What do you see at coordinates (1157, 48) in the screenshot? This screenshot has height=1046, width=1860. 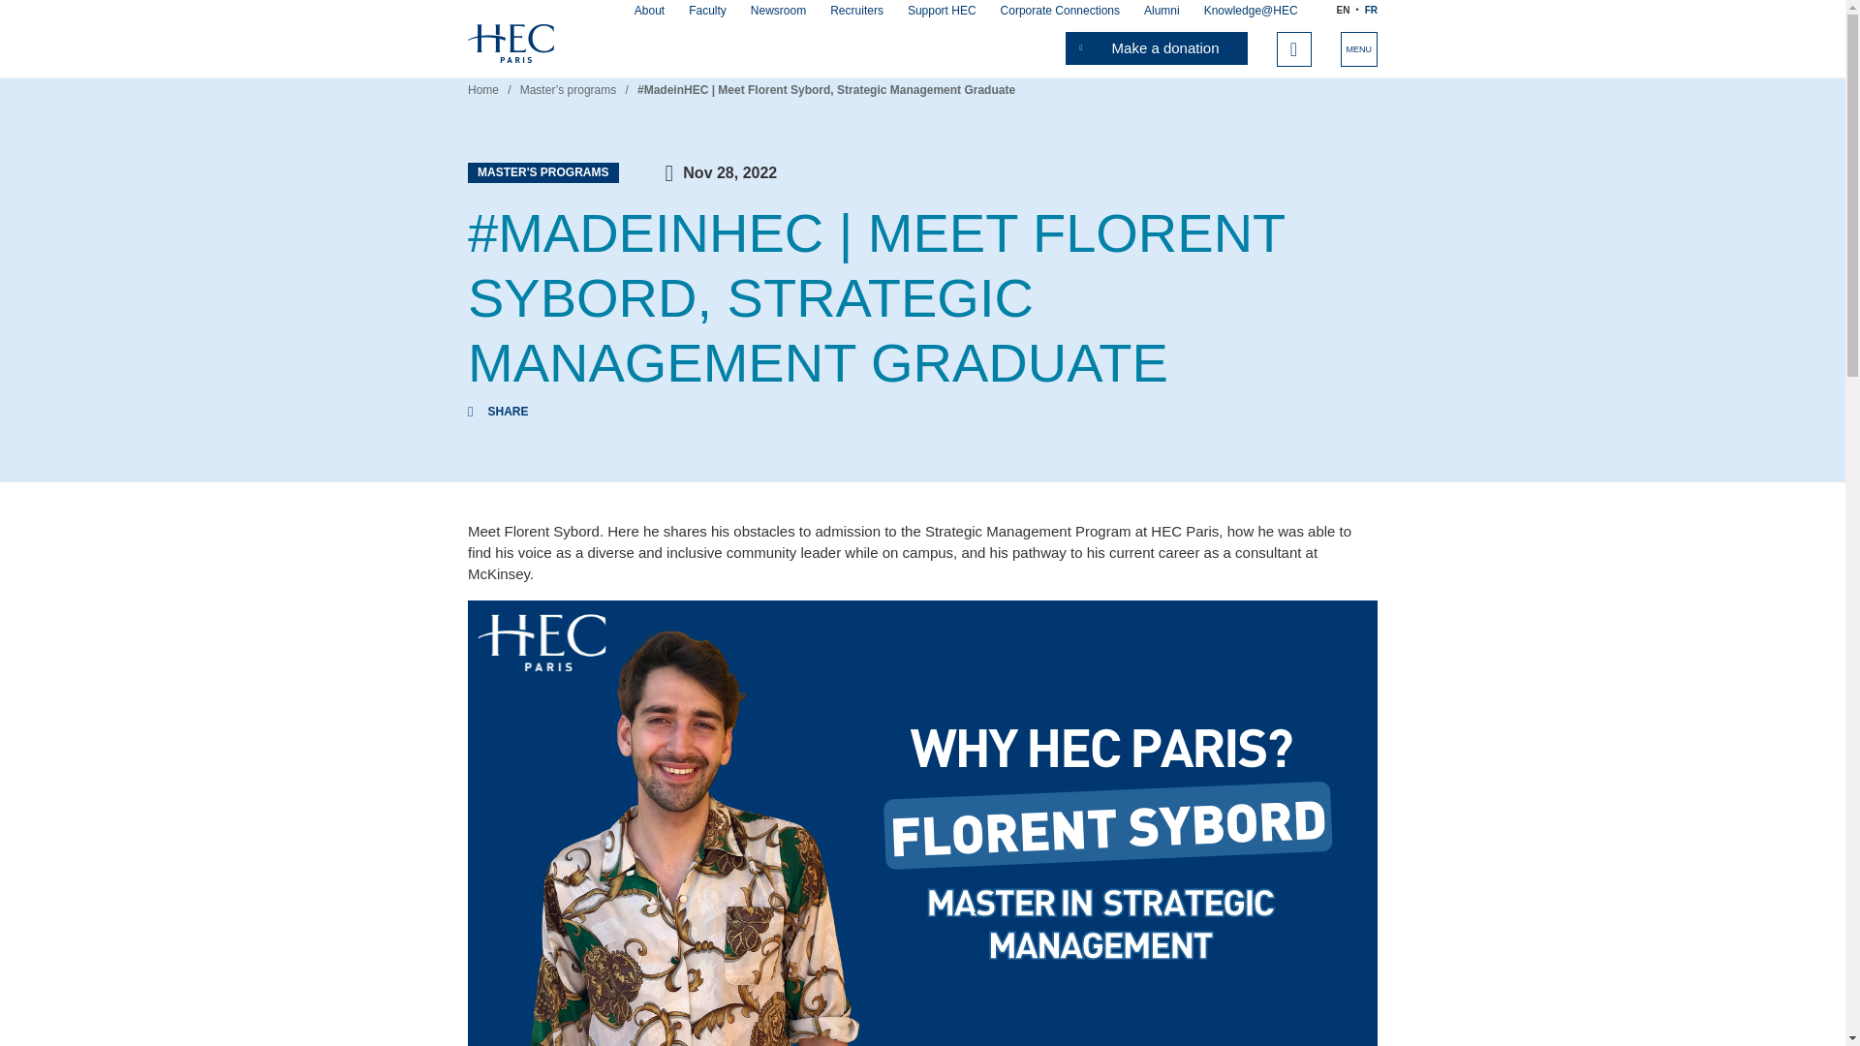 I see `Make a donation` at bounding box center [1157, 48].